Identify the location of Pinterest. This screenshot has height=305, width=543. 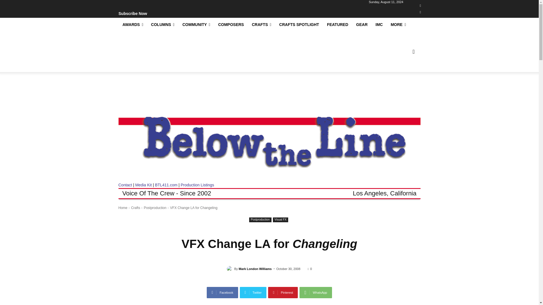
(283, 293).